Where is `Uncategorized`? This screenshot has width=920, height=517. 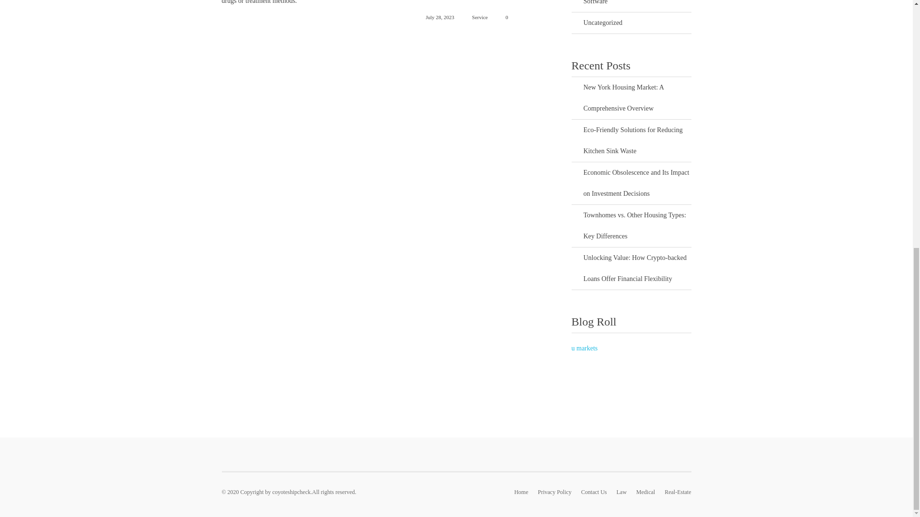
Uncategorized is located at coordinates (637, 23).